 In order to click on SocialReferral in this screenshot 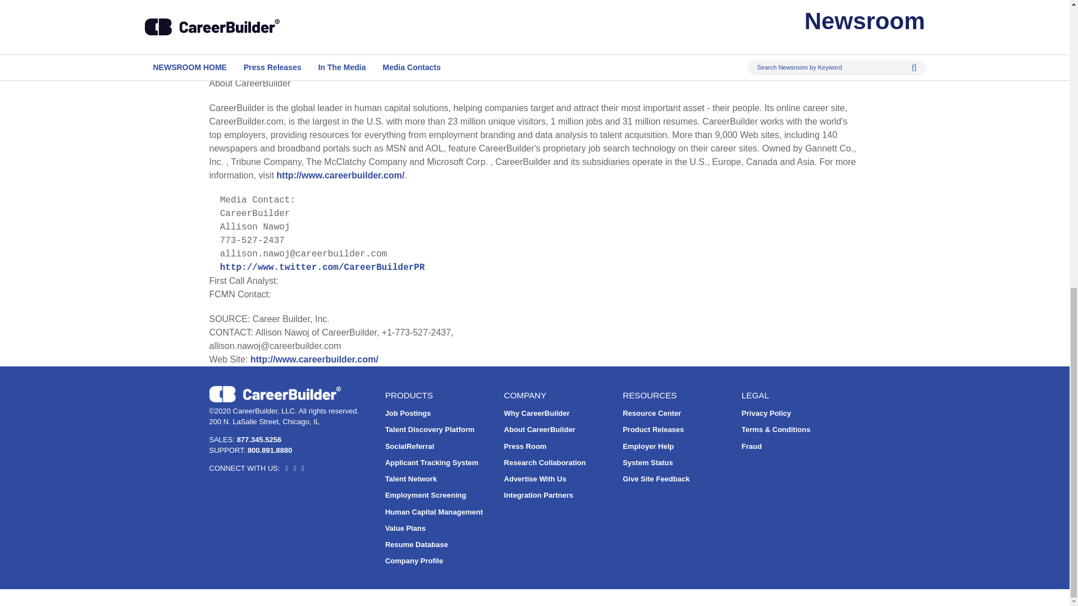, I will do `click(409, 447)`.